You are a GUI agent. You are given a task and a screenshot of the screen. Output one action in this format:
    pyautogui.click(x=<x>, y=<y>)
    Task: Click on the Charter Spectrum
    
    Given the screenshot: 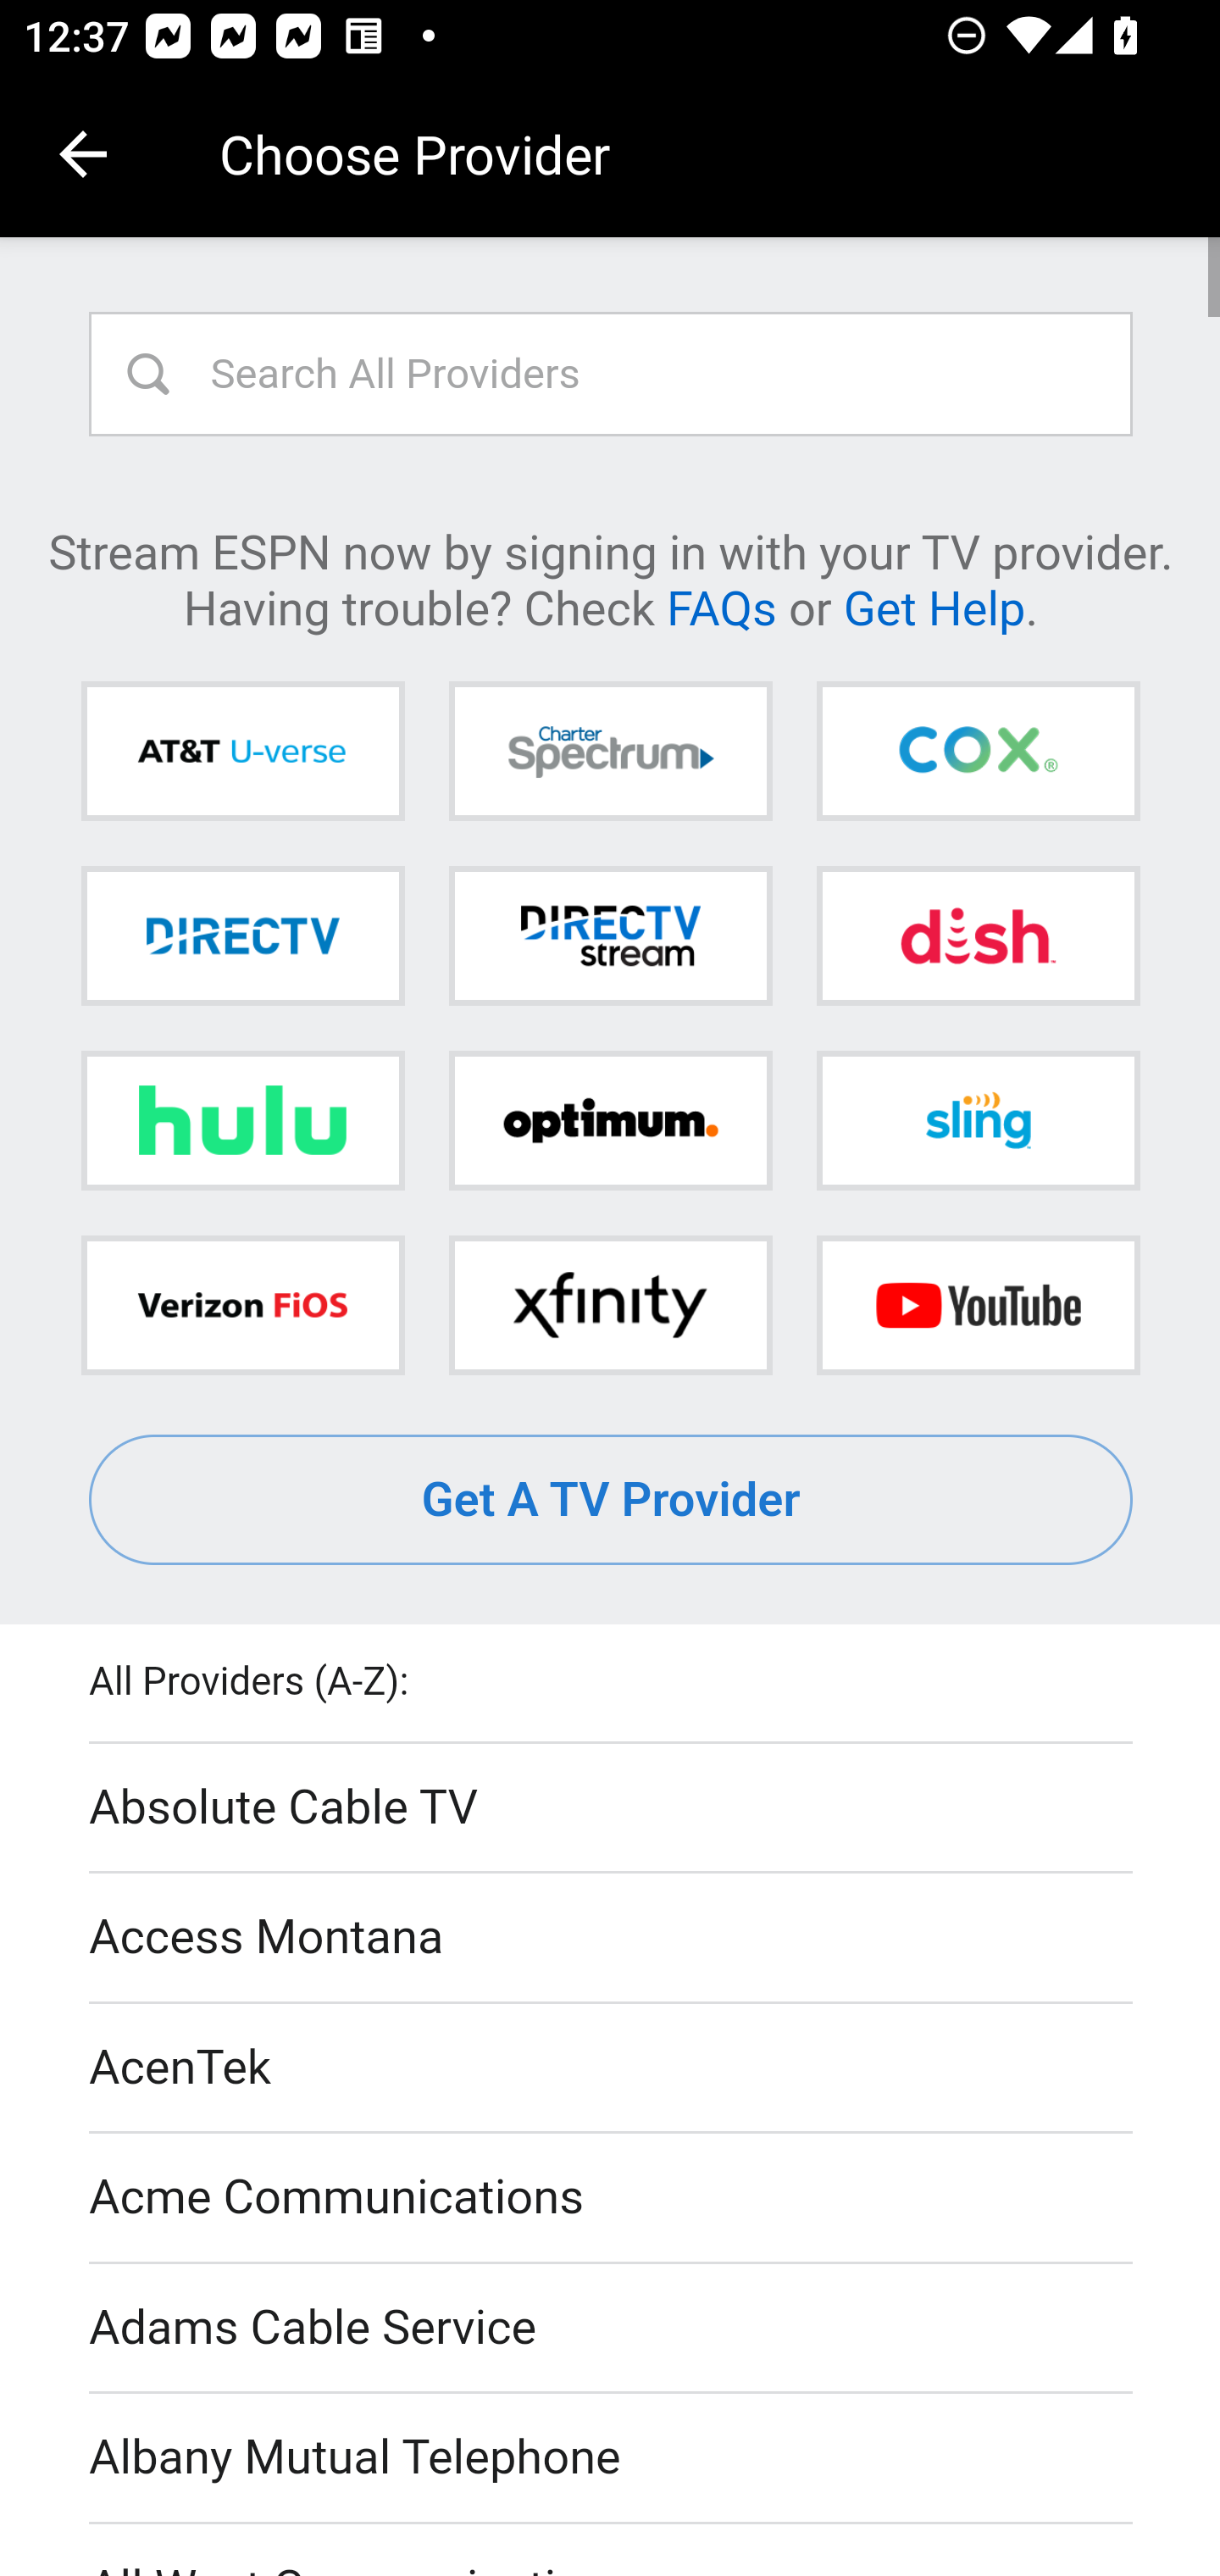 What is the action you would take?
    pyautogui.click(x=610, y=752)
    